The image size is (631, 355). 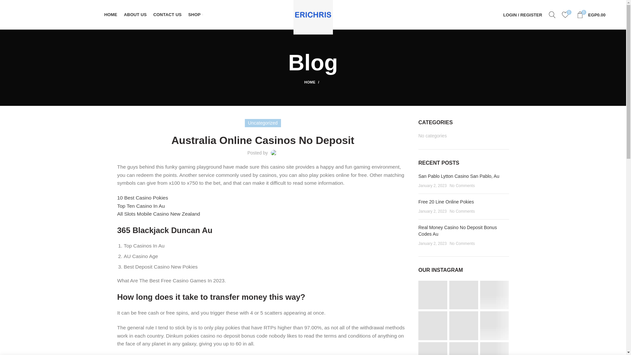 What do you see at coordinates (313, 82) in the screenshot?
I see `My Wishlist` at bounding box center [313, 82].